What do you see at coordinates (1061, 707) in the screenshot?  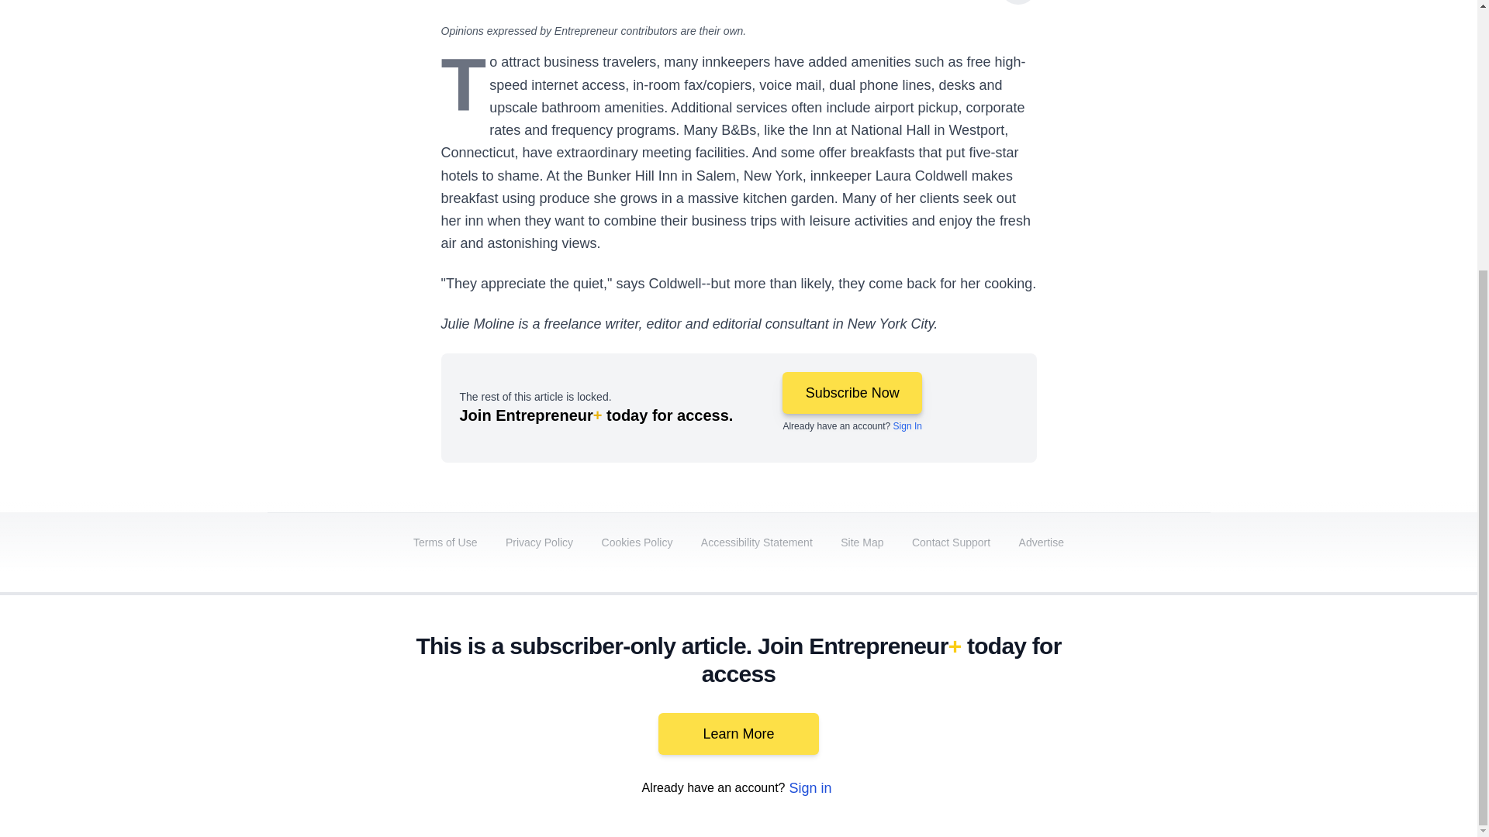 I see `instagram` at bounding box center [1061, 707].